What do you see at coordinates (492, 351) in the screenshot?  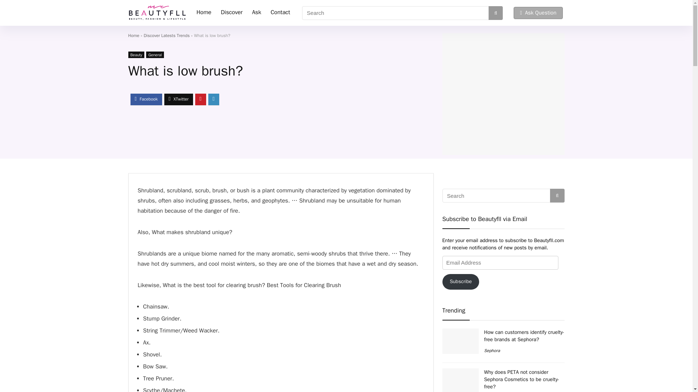 I see `Sephora` at bounding box center [492, 351].